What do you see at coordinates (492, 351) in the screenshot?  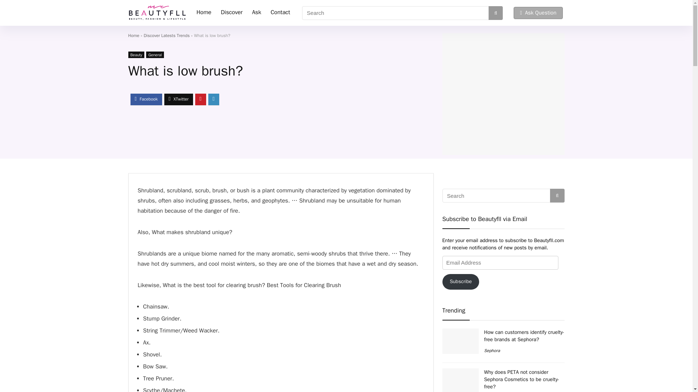 I see `Sephora` at bounding box center [492, 351].